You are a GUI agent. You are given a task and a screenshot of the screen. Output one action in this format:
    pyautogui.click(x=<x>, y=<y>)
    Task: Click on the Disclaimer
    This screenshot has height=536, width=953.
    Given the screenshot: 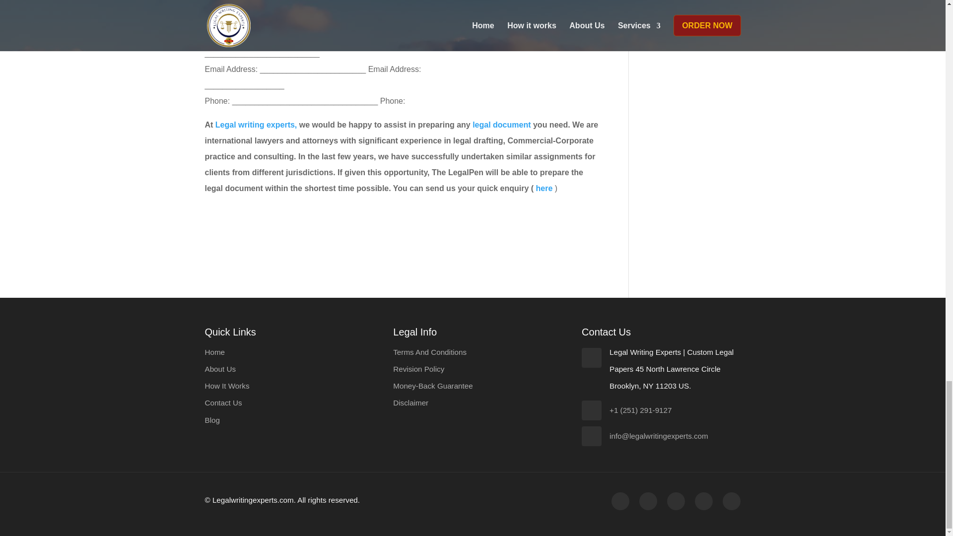 What is the action you would take?
    pyautogui.click(x=410, y=402)
    